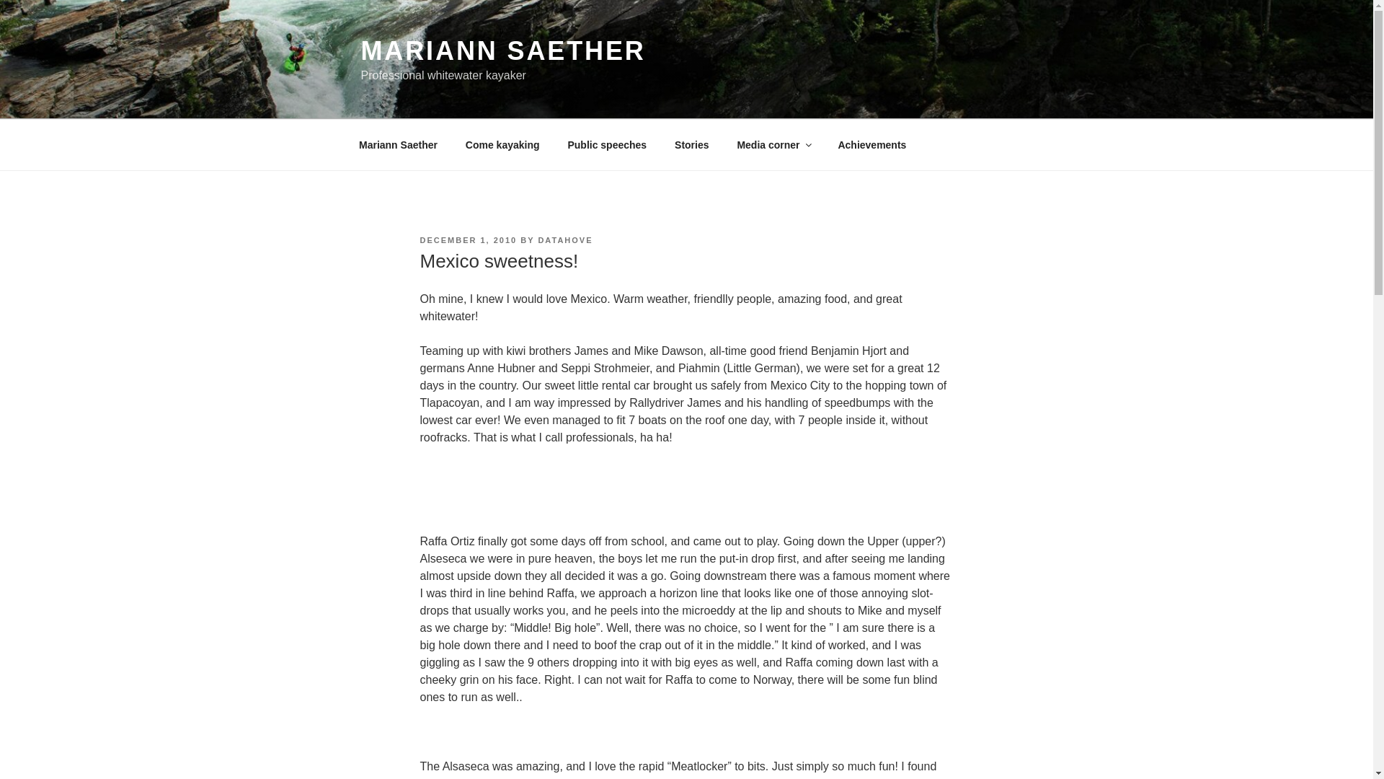 This screenshot has height=779, width=1384. I want to click on MARIANN SAETHER, so click(502, 50).